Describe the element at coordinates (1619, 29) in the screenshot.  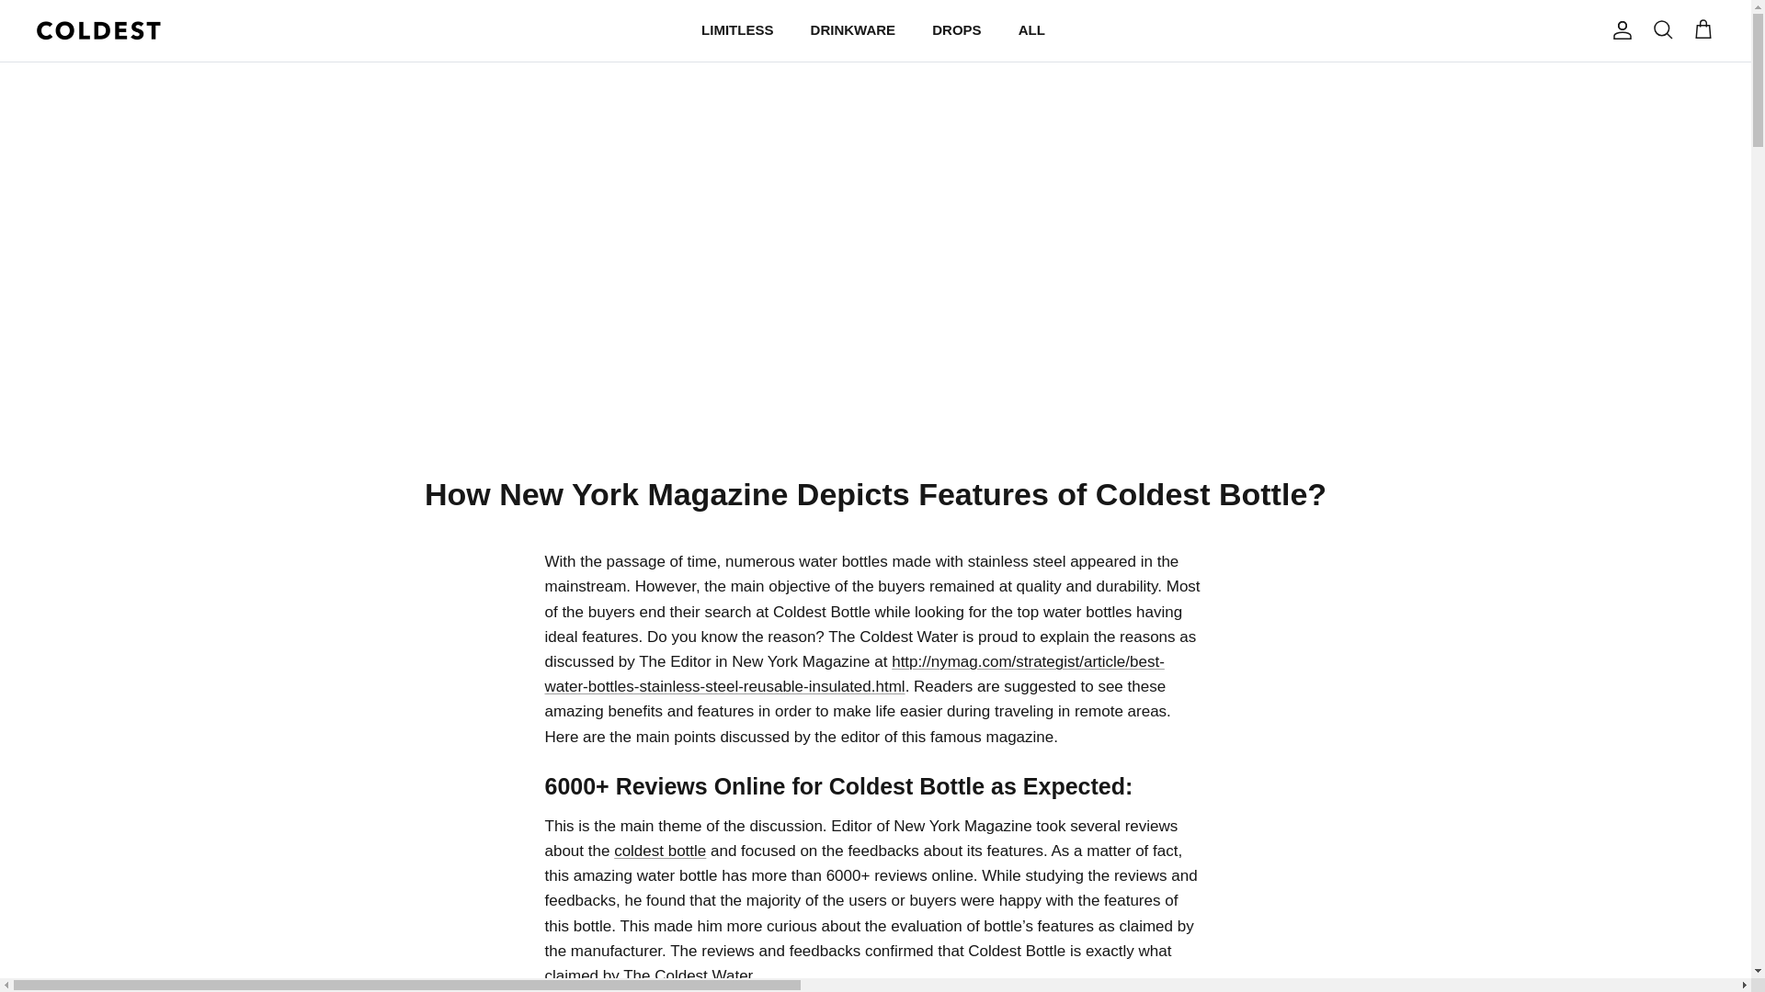
I see `Account` at that location.